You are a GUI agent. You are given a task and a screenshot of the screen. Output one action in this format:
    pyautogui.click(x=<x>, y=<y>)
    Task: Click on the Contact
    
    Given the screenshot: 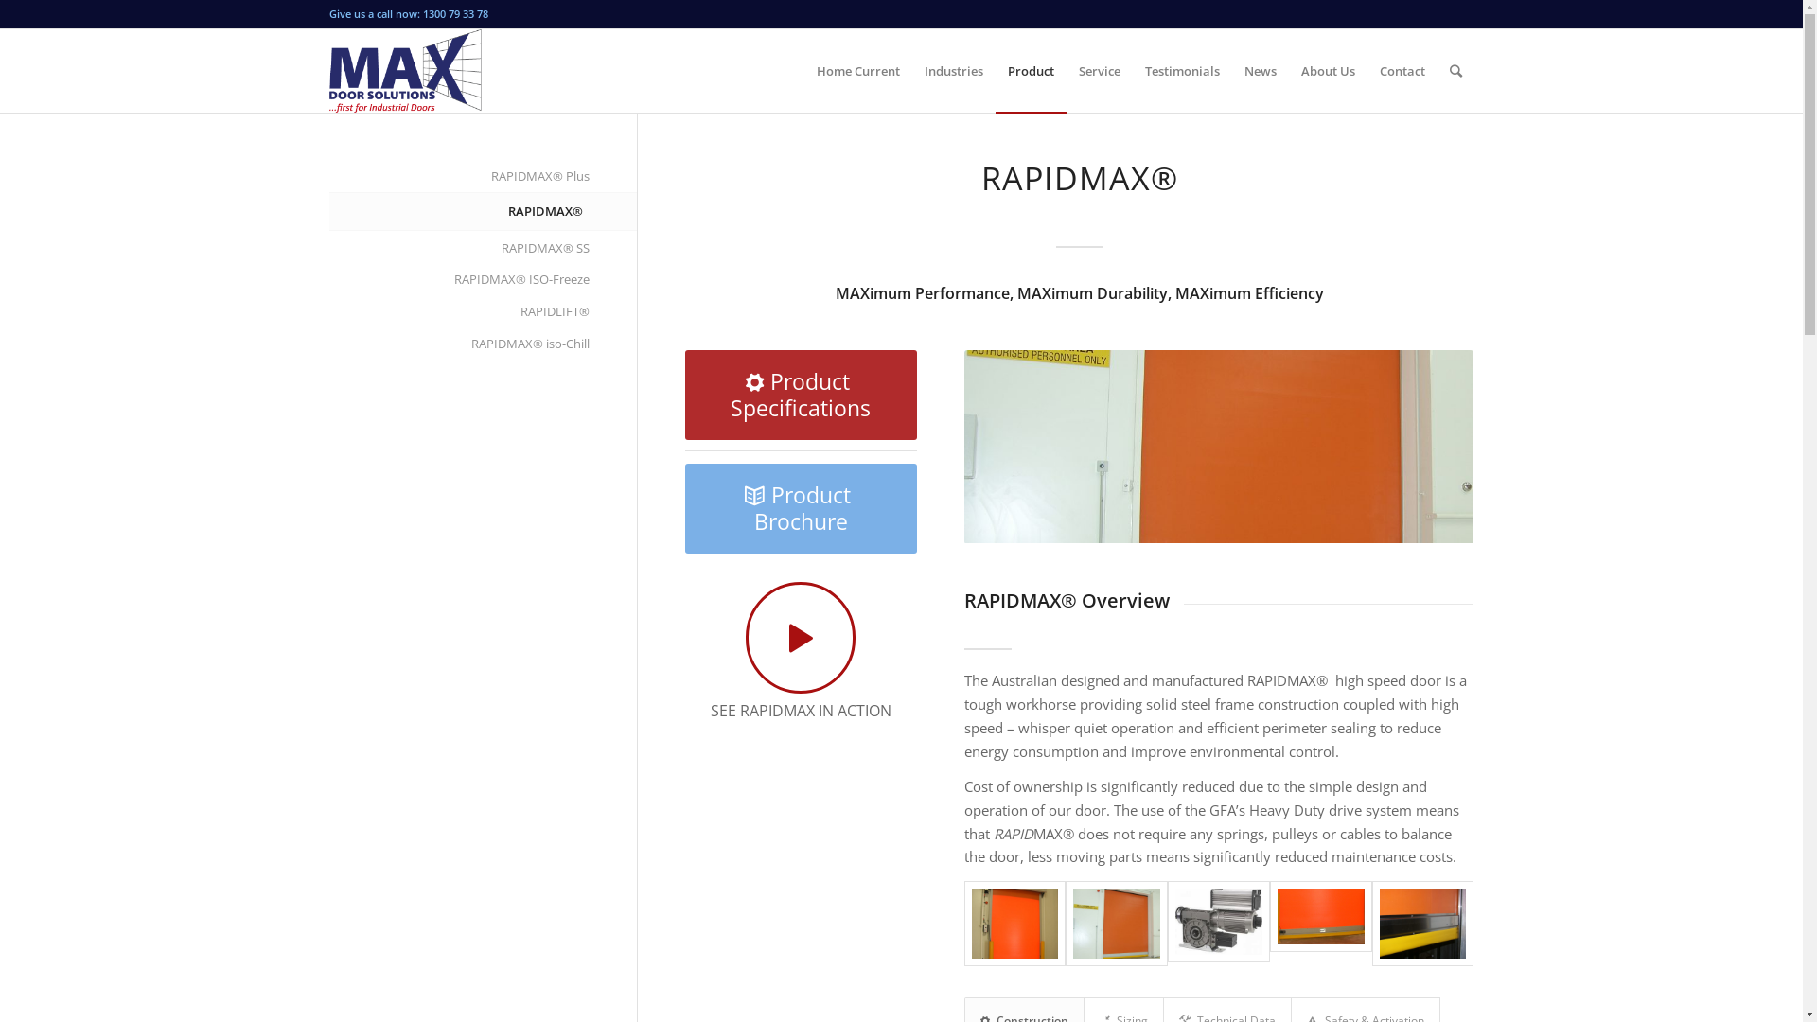 What is the action you would take?
    pyautogui.click(x=1402, y=71)
    